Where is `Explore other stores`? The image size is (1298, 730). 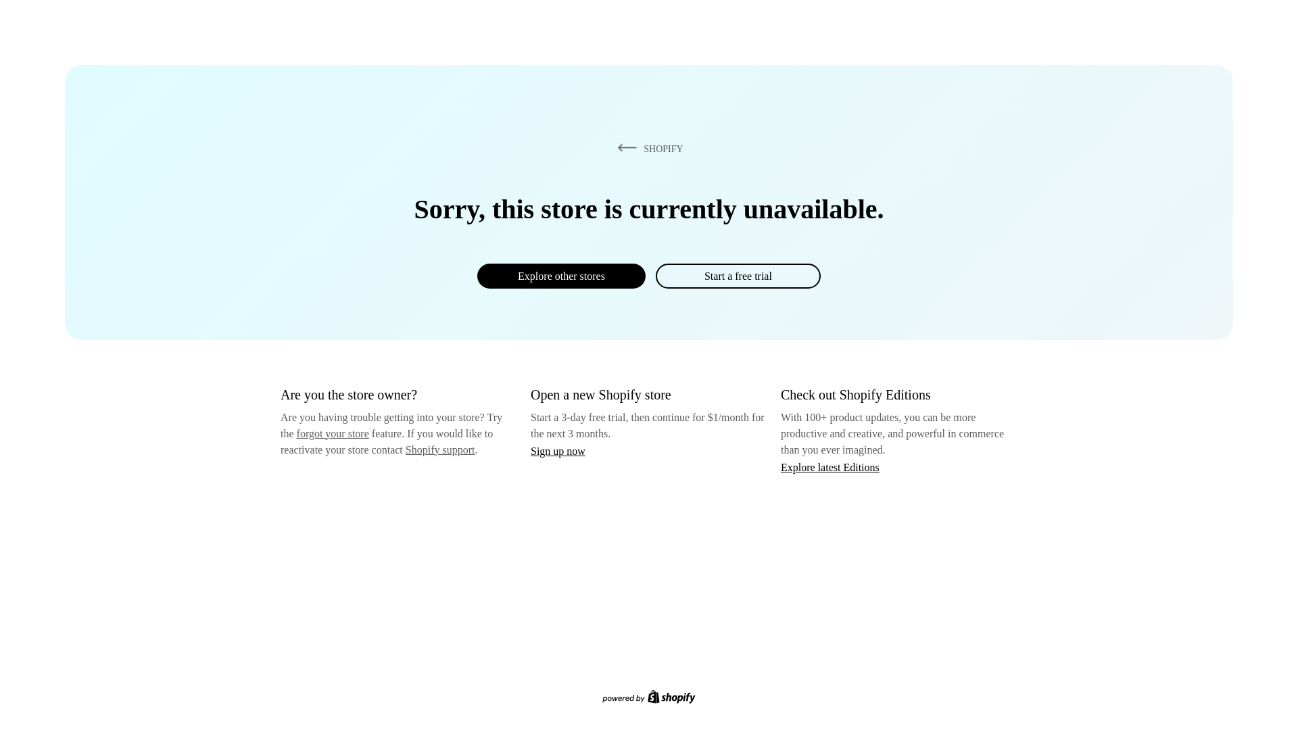 Explore other stores is located at coordinates (561, 276).